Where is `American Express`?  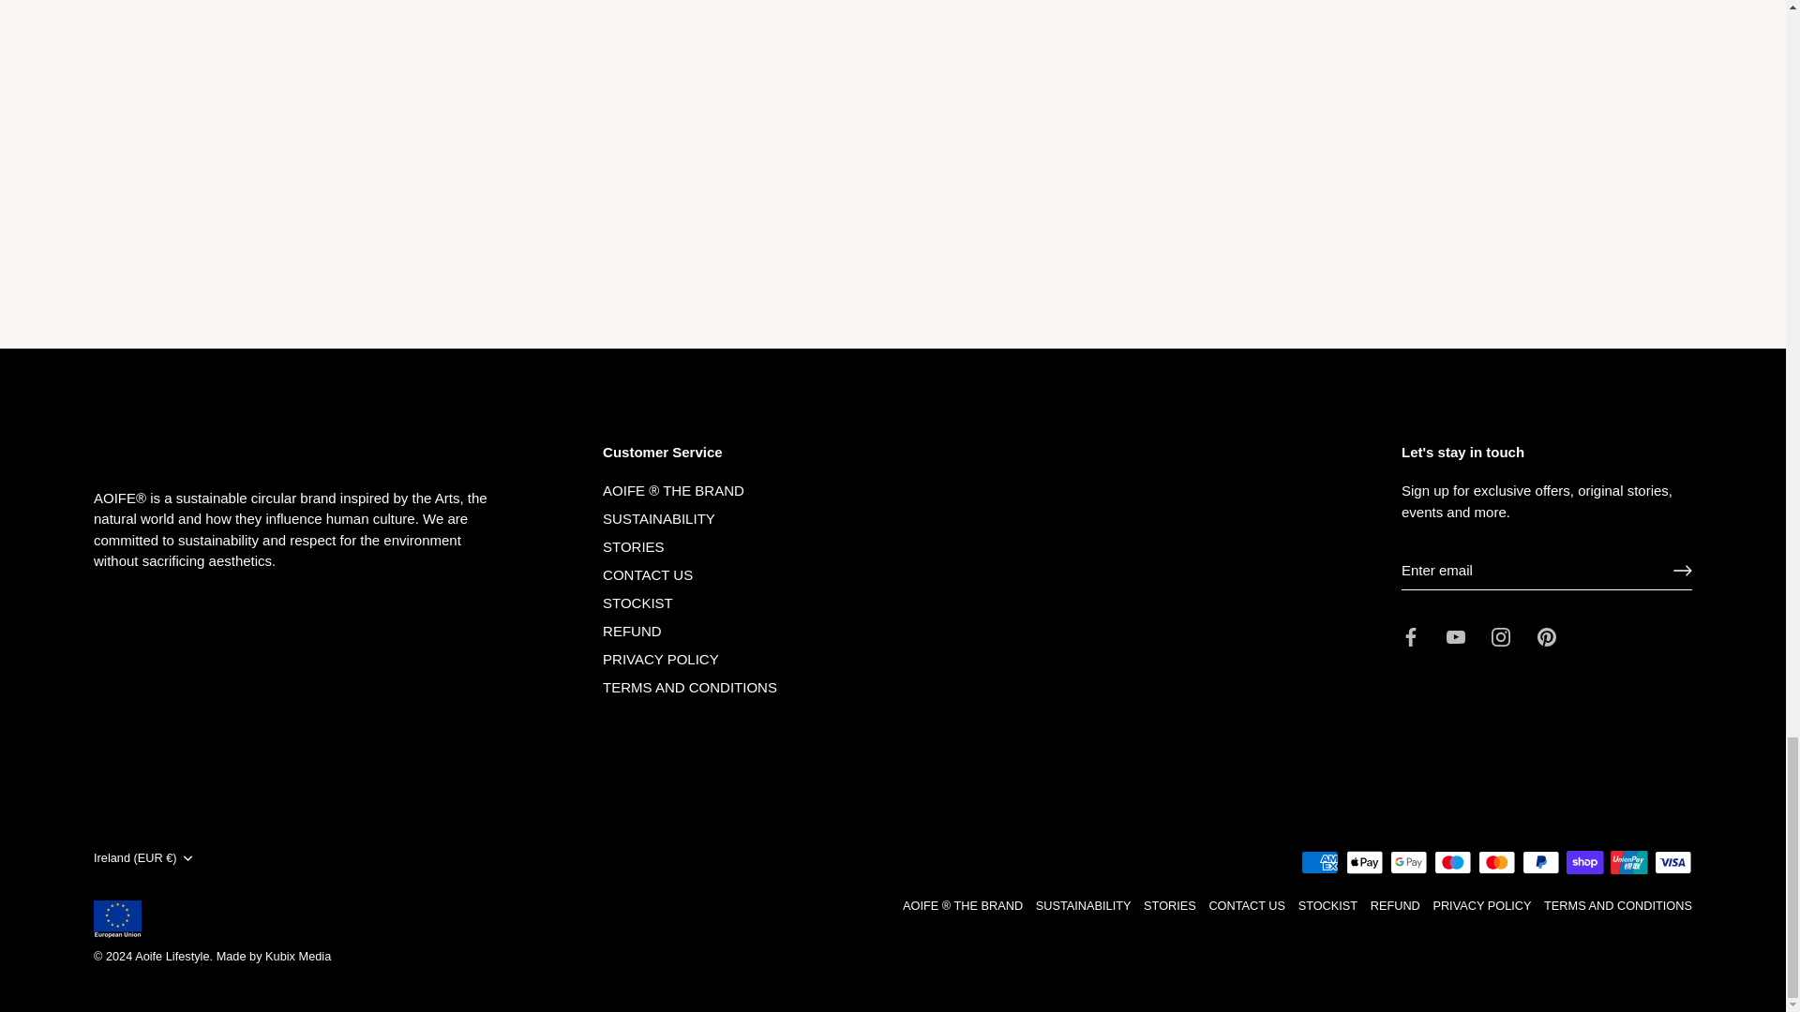
American Express is located at coordinates (1320, 862).